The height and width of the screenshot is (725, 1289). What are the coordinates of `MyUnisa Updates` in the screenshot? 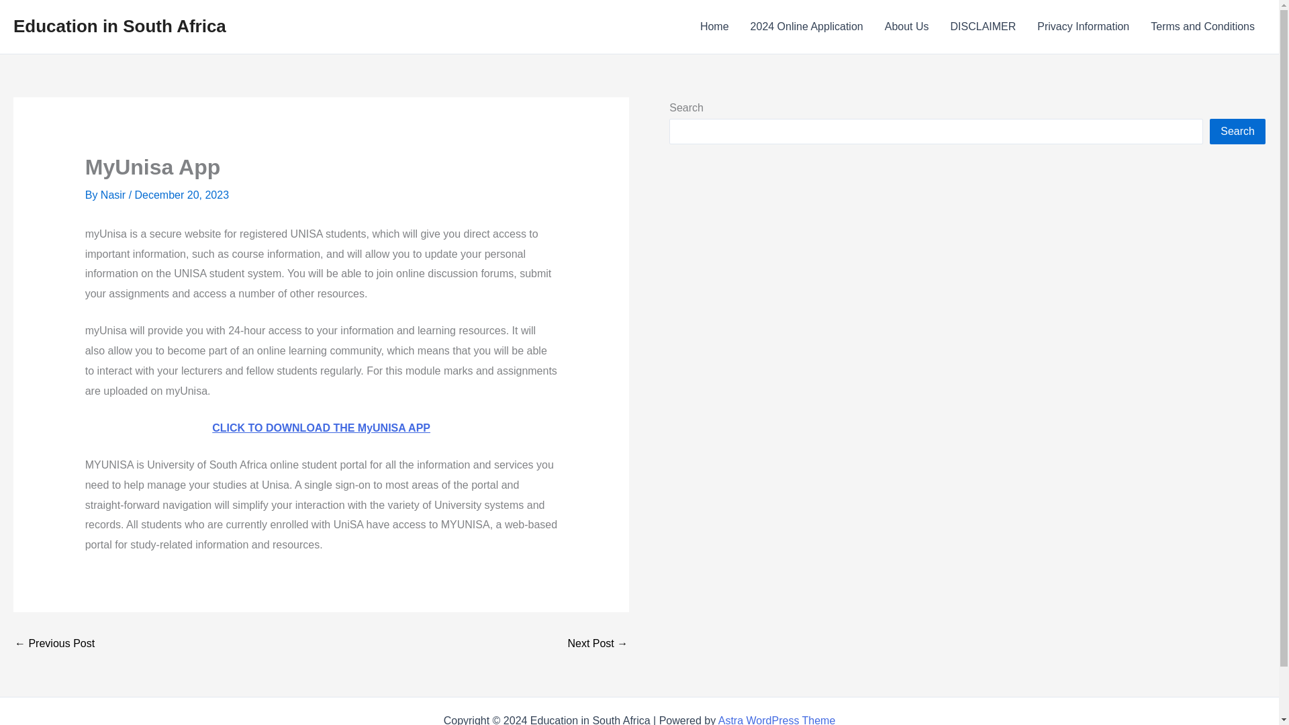 It's located at (598, 643).